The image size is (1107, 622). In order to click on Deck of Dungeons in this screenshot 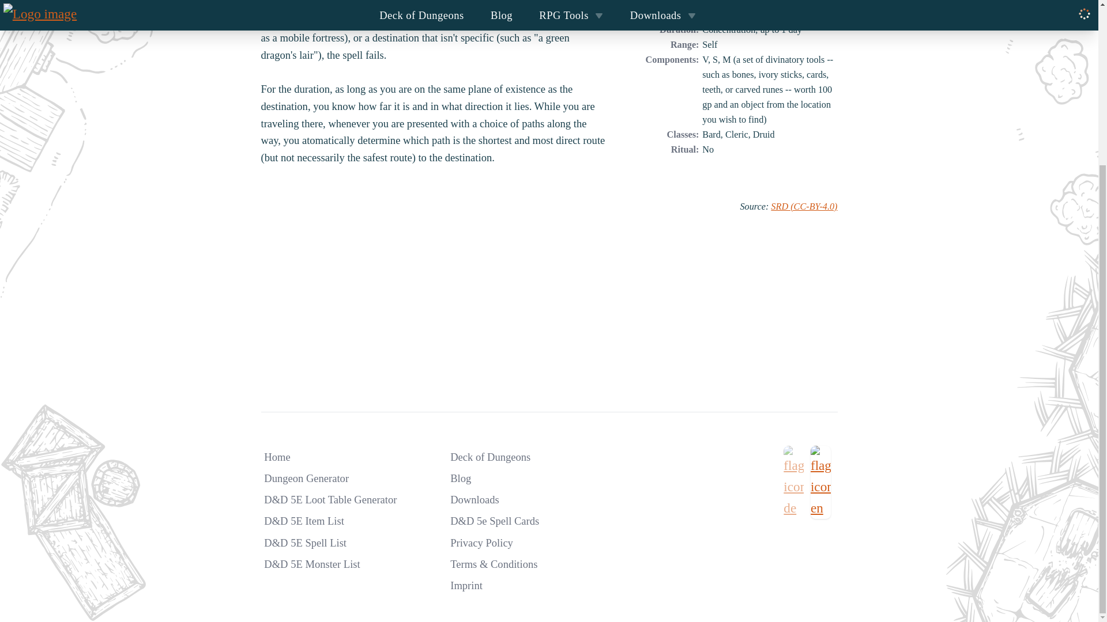, I will do `click(490, 457)`.